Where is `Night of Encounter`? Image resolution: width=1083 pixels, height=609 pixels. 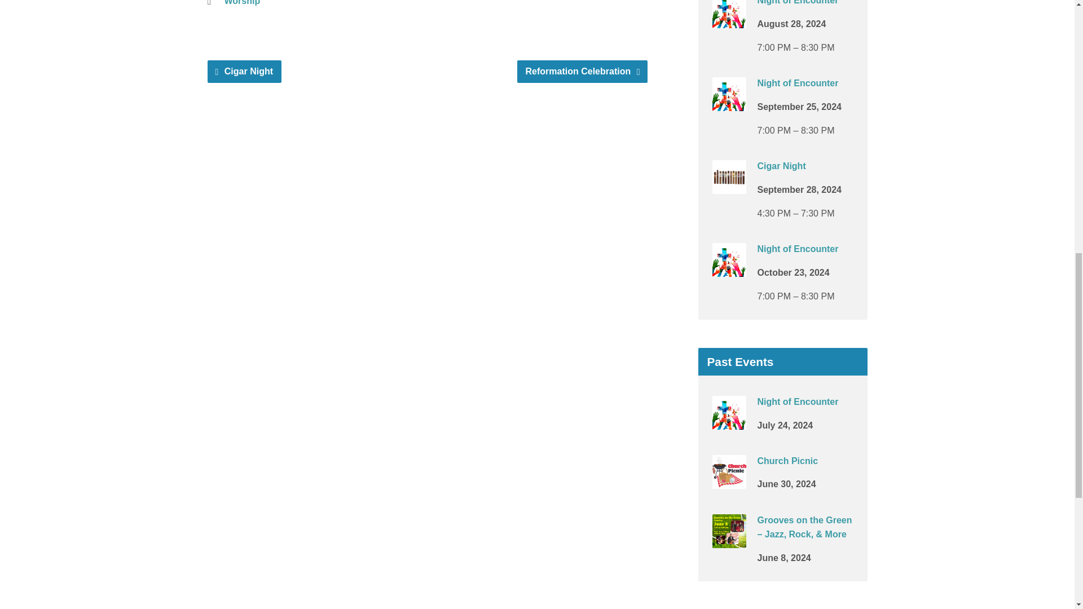 Night of Encounter is located at coordinates (798, 249).